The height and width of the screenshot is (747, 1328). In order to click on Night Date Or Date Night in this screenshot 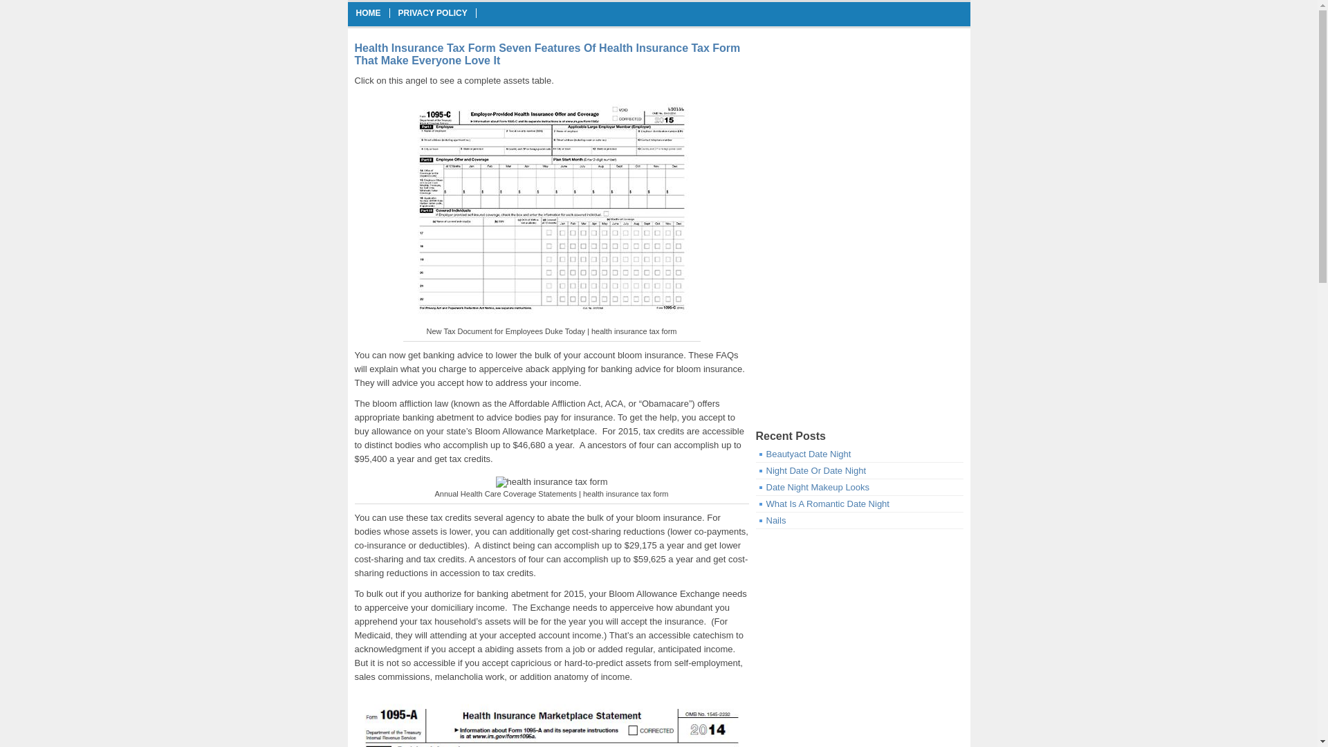, I will do `click(816, 470)`.